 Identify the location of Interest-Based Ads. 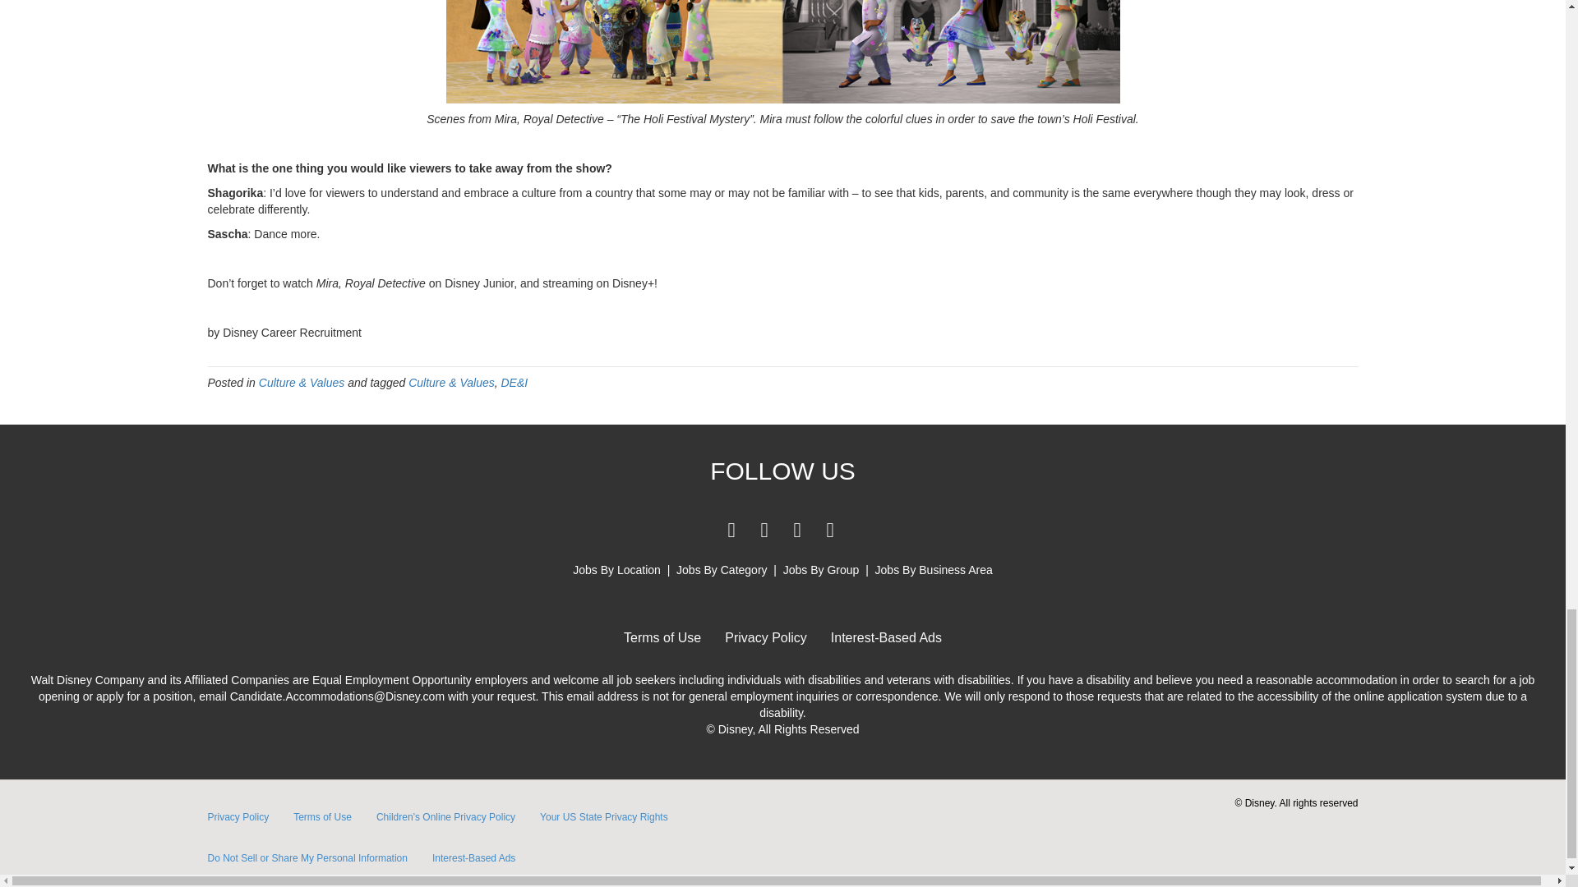
(473, 857).